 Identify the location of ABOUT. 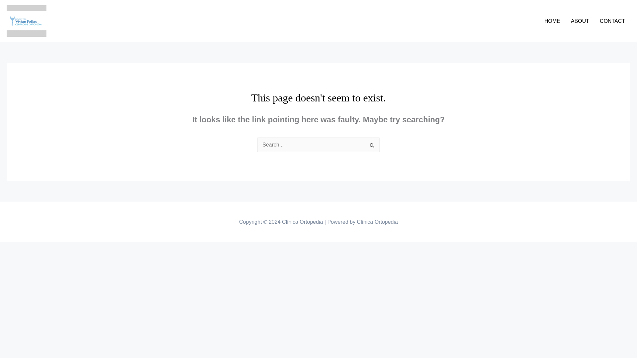
(580, 21).